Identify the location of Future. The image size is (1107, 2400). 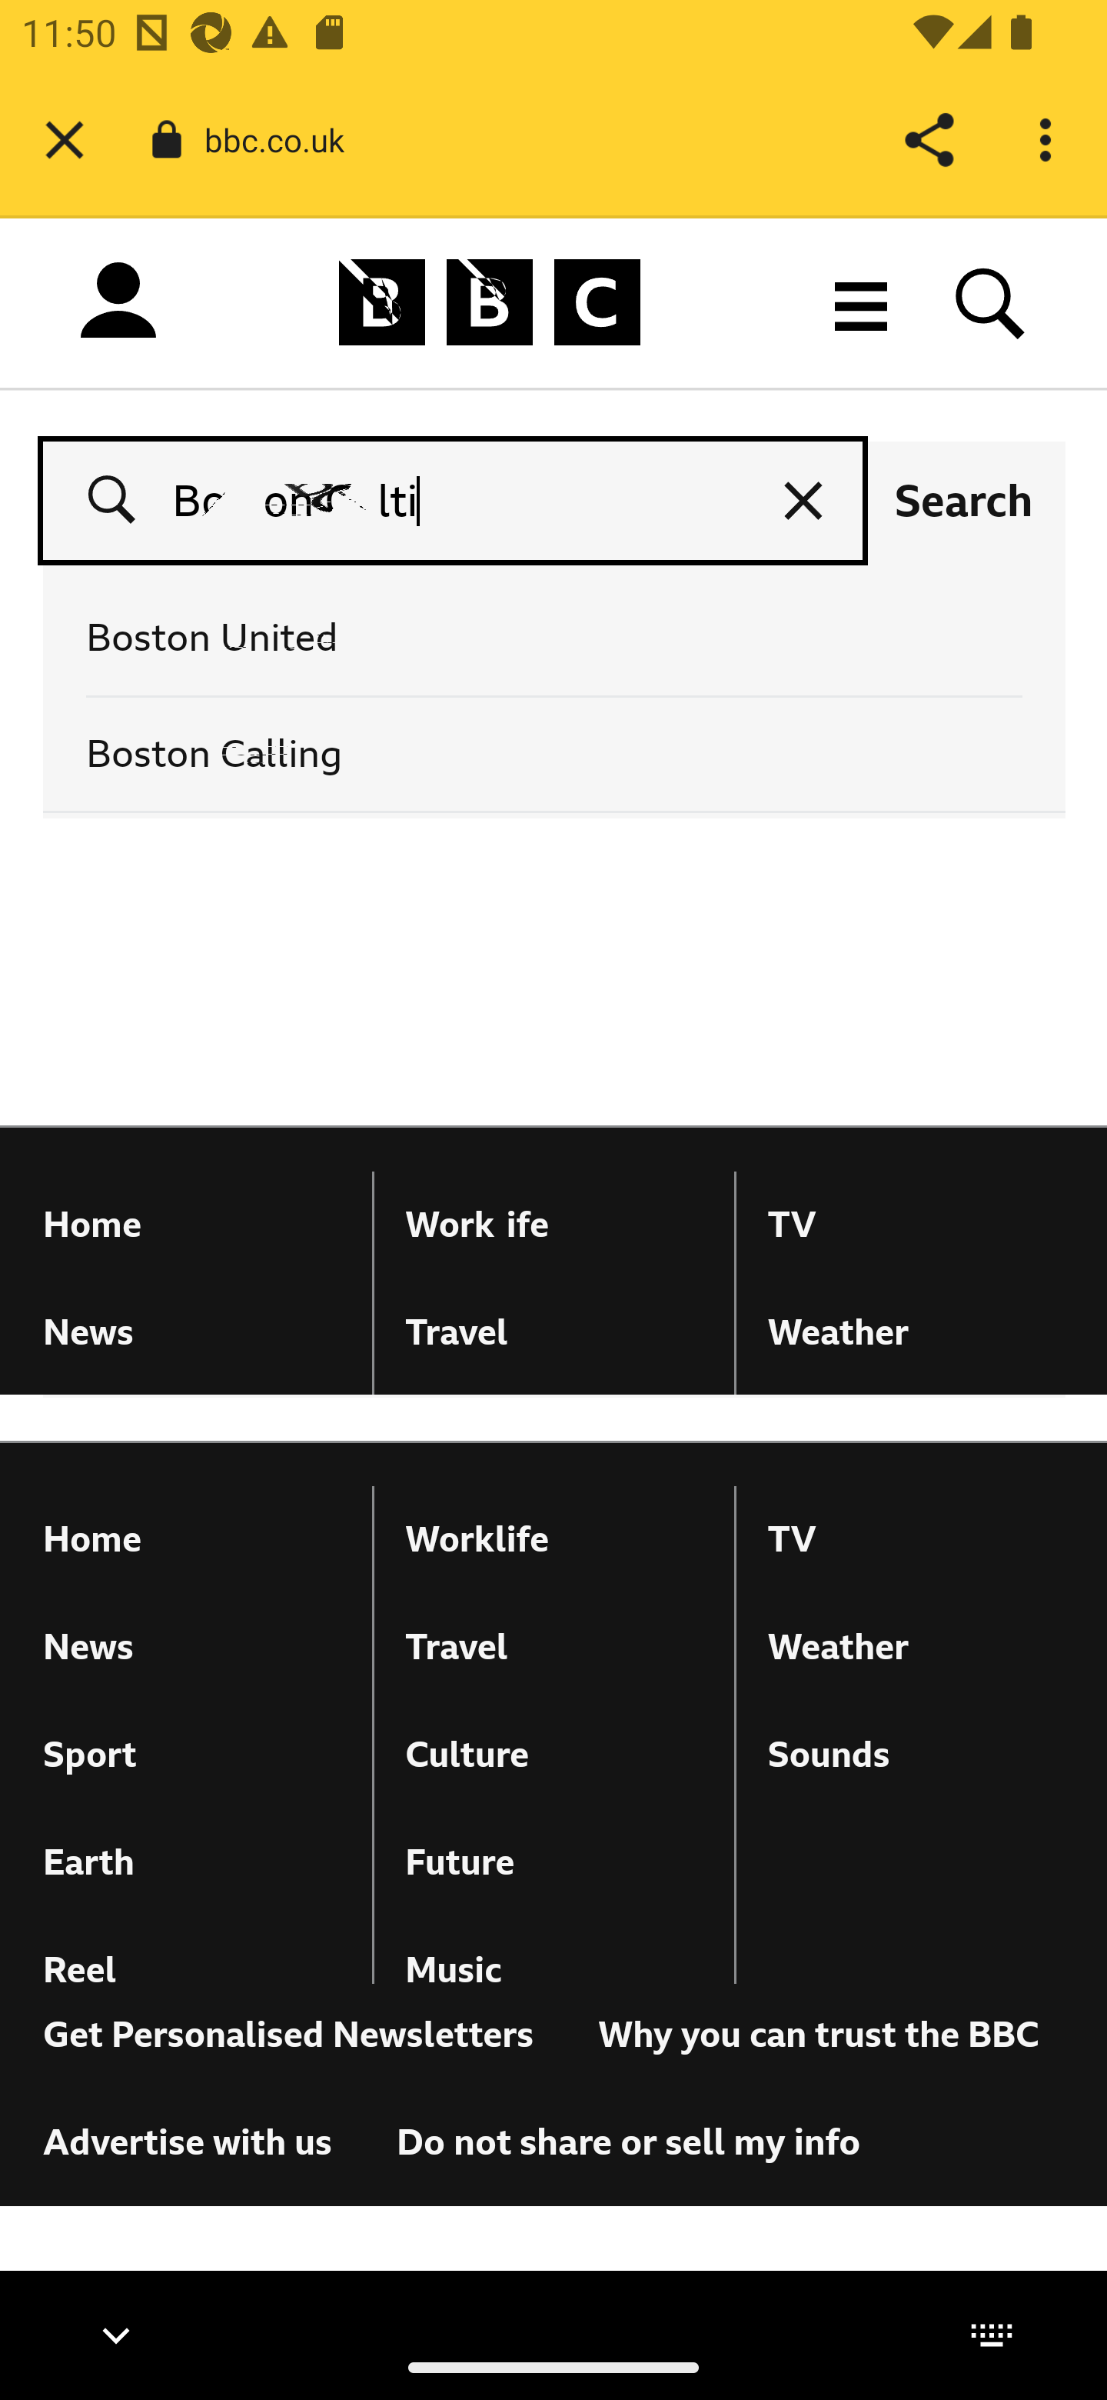
(554, 1863).